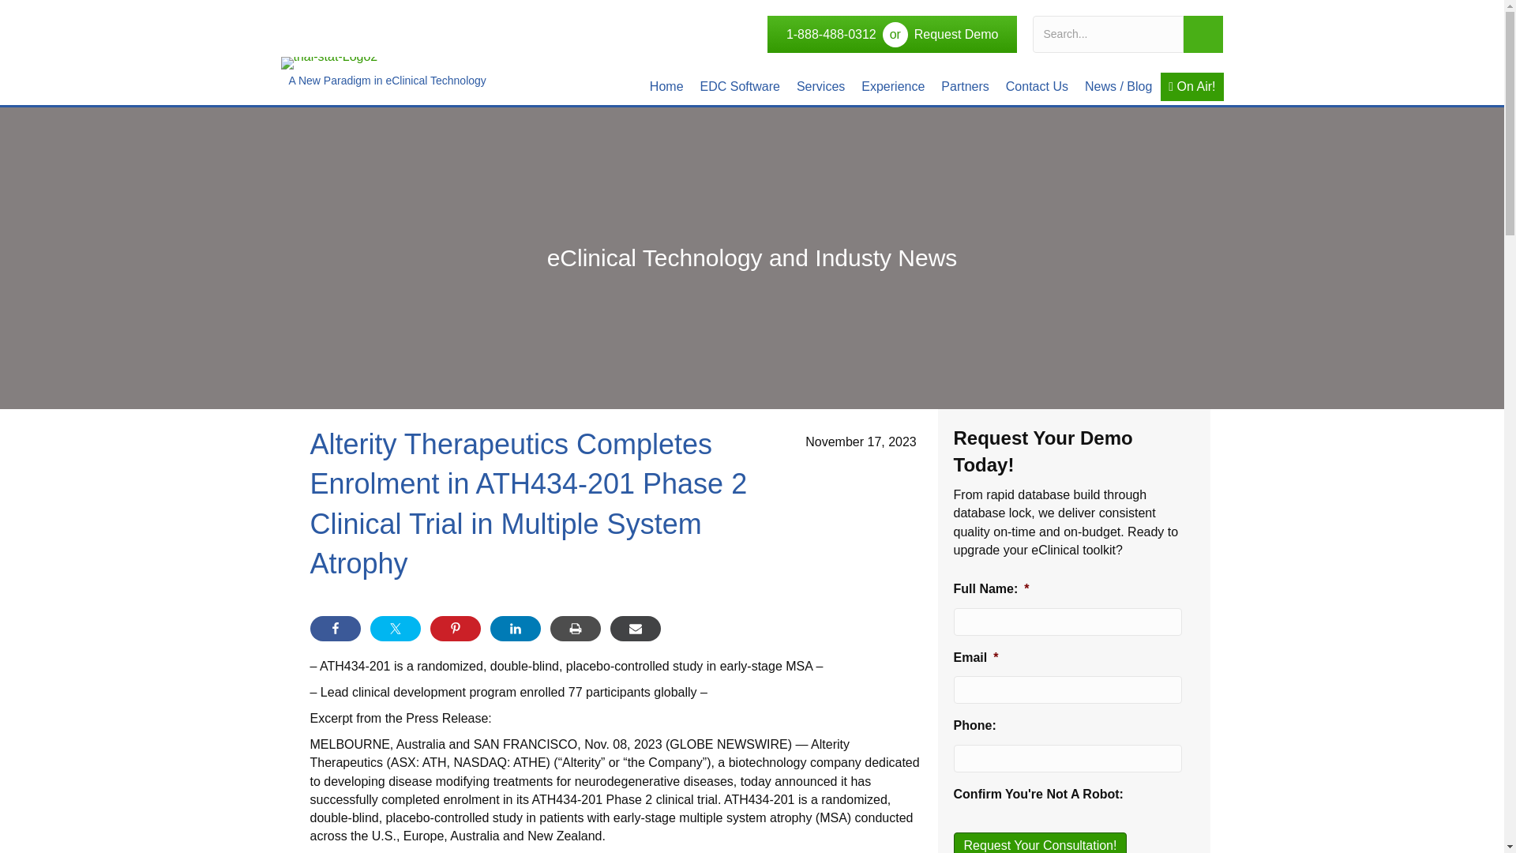 This screenshot has height=853, width=1516. I want to click on search, so click(1203, 34).